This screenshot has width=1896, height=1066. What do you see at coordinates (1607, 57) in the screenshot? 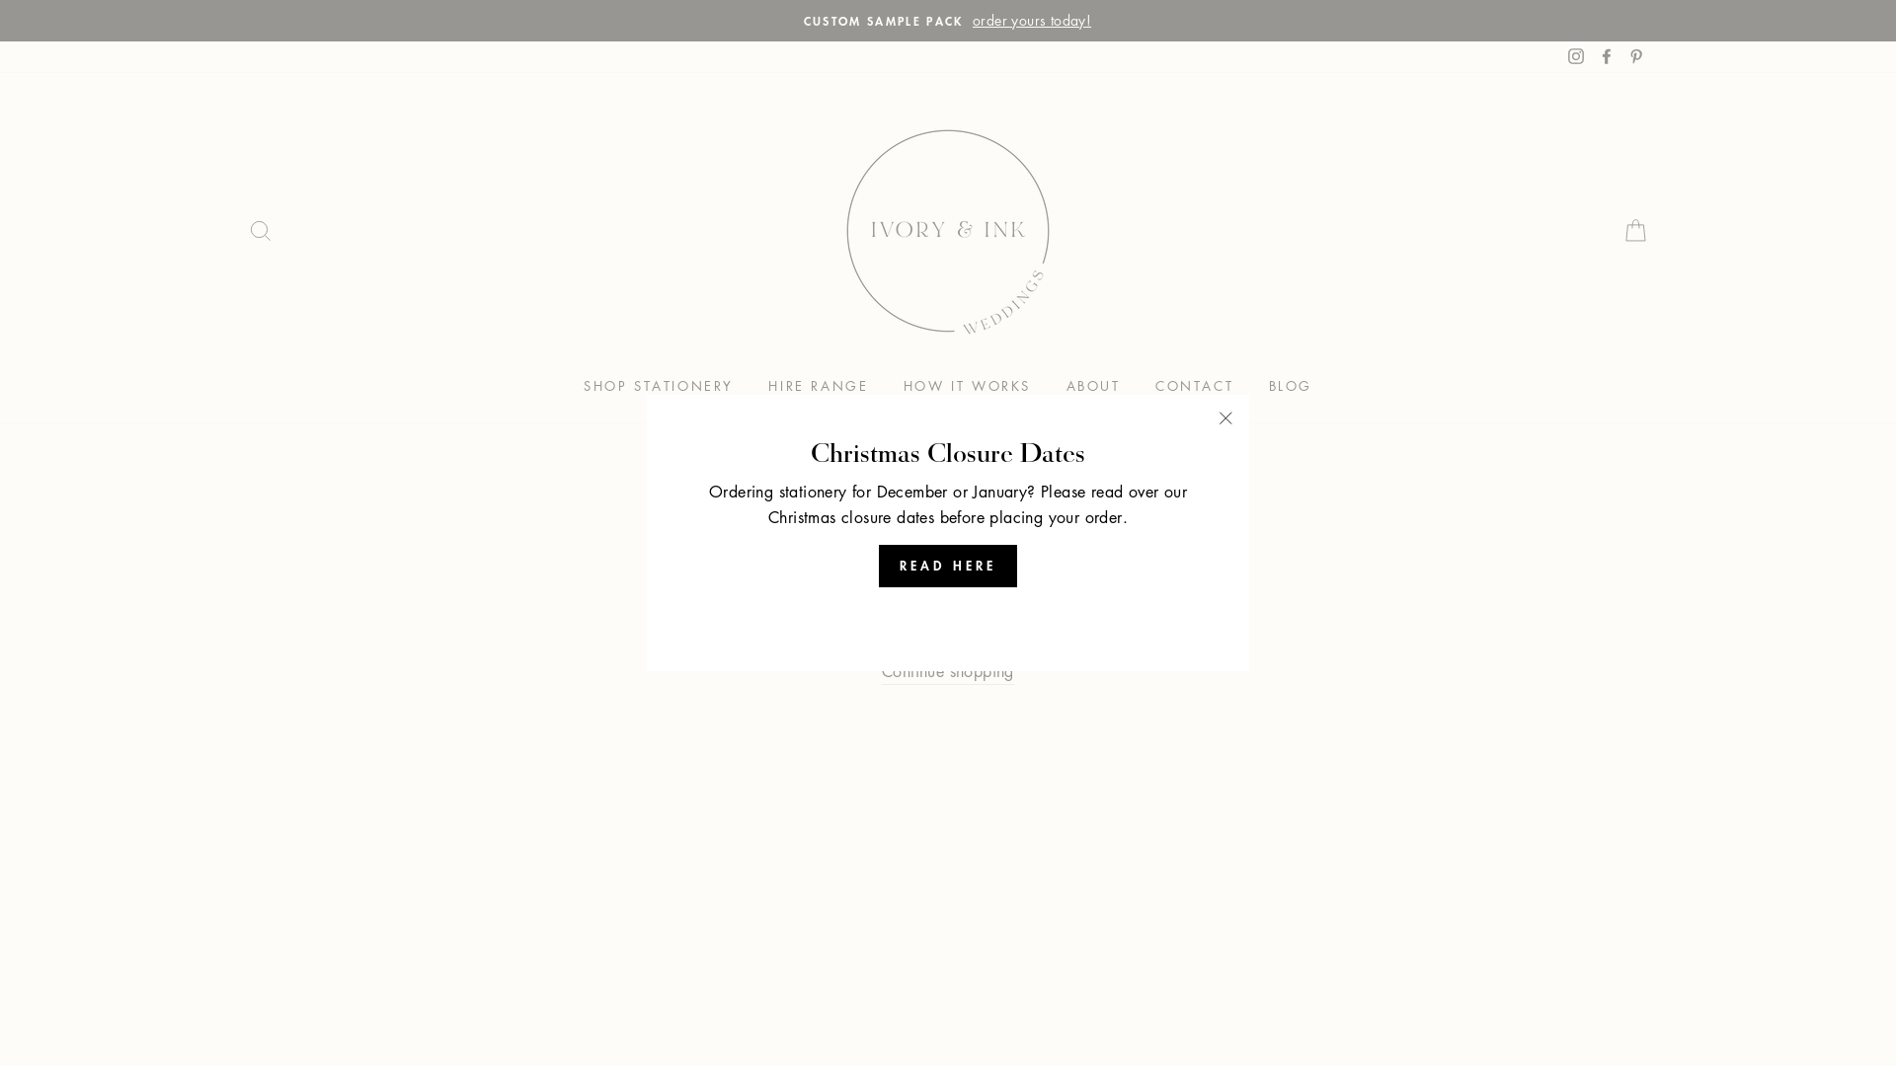
I see `Facebook` at bounding box center [1607, 57].